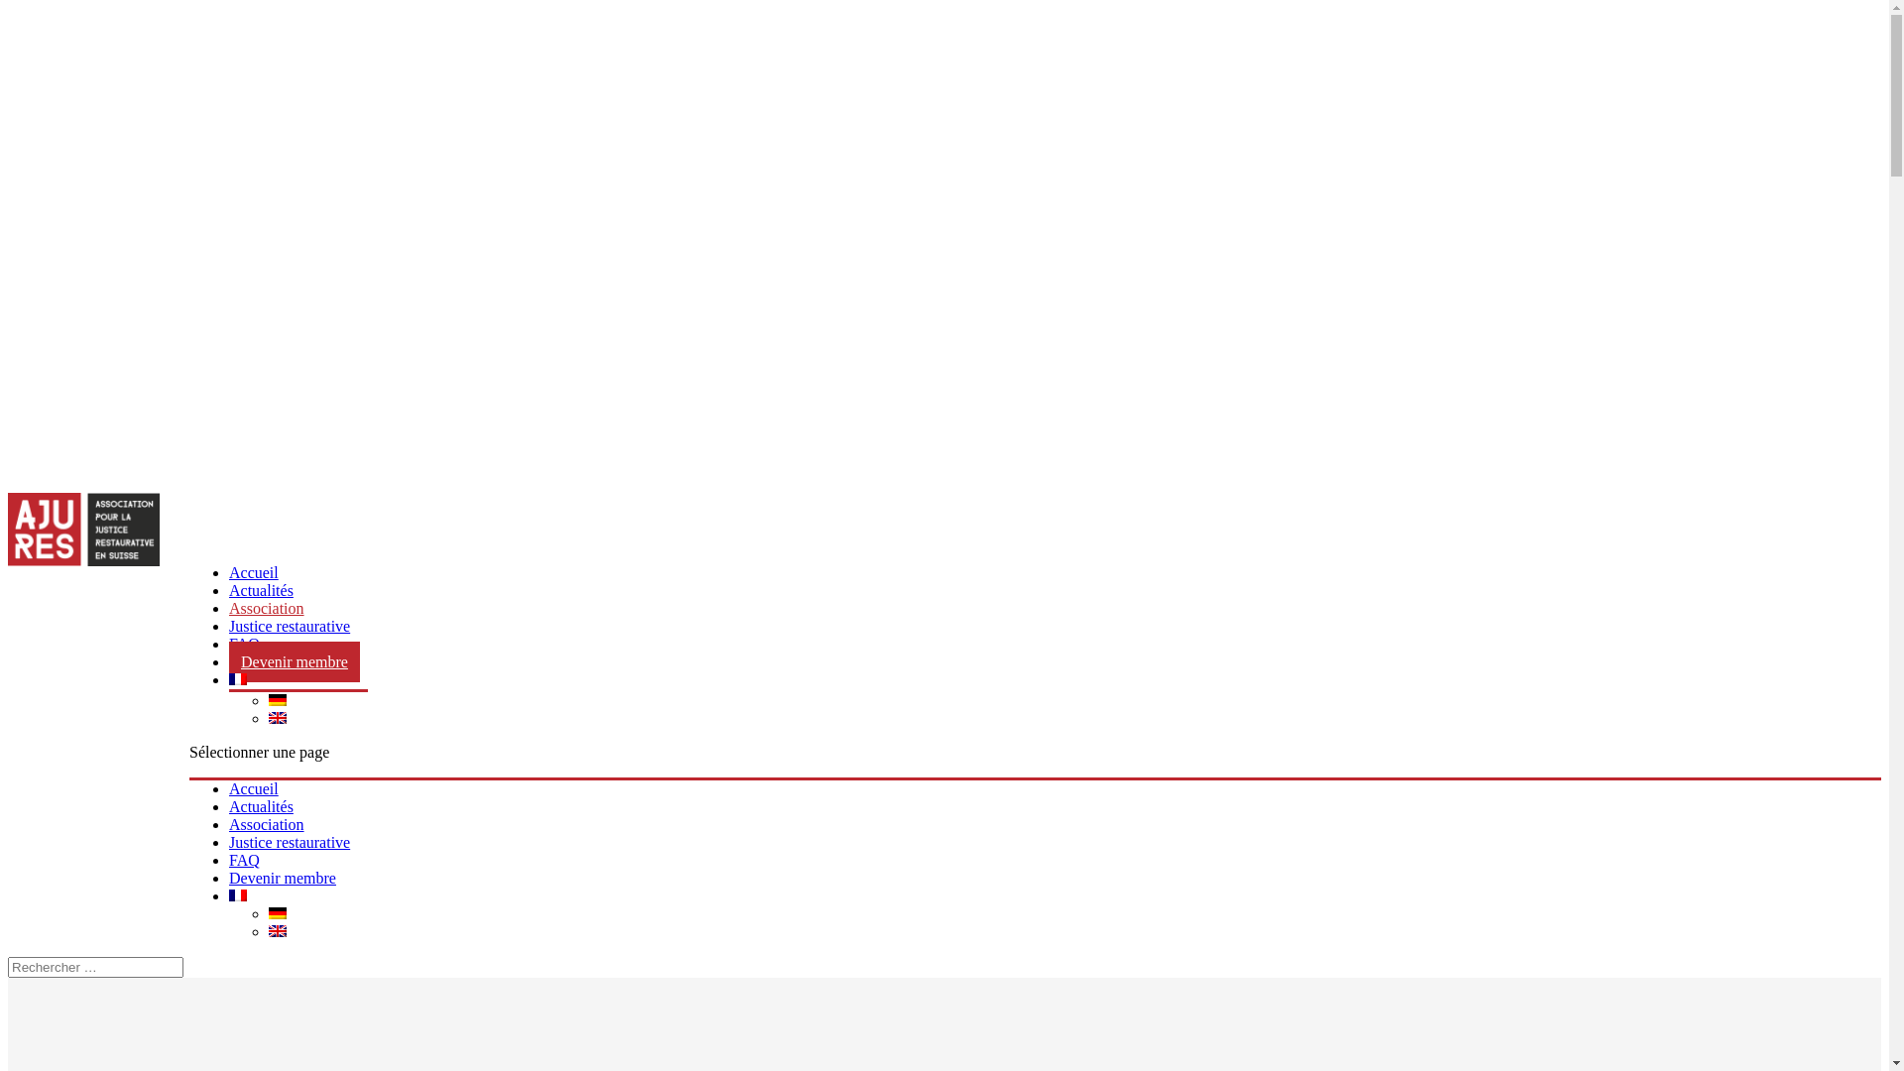 This screenshot has width=1904, height=1071. Describe the element at coordinates (278, 913) in the screenshot. I see `Deutsch` at that location.